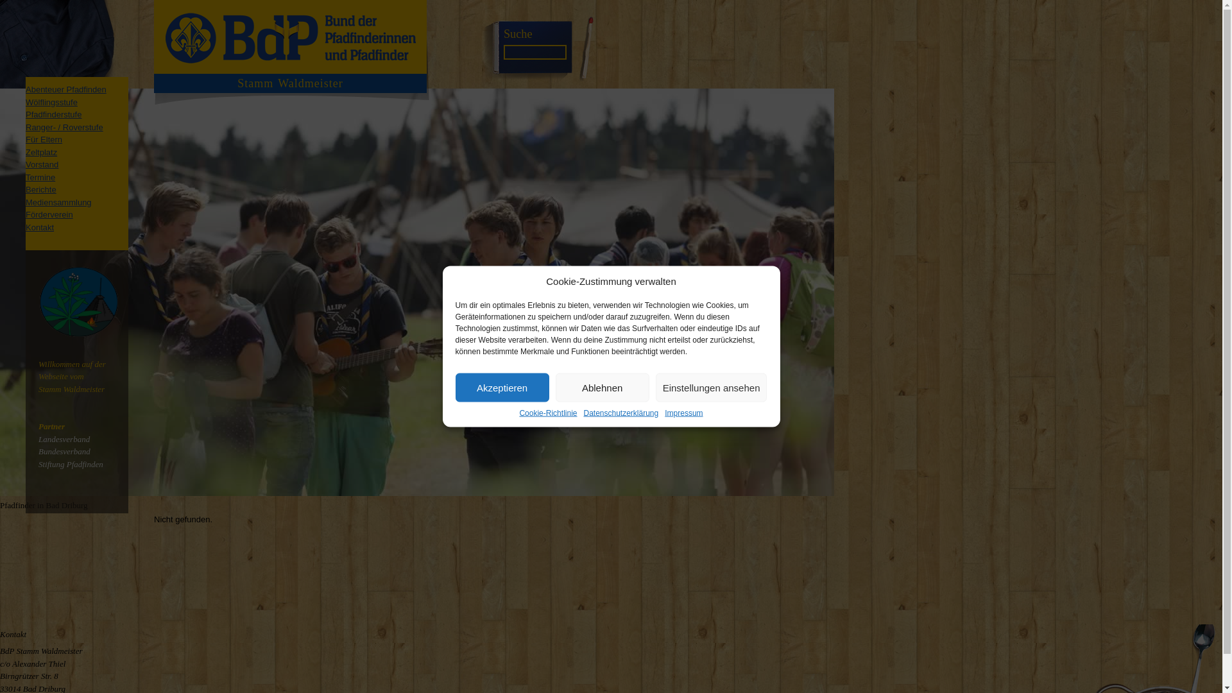 This screenshot has height=693, width=1232. I want to click on Zeltplatz, so click(41, 153).